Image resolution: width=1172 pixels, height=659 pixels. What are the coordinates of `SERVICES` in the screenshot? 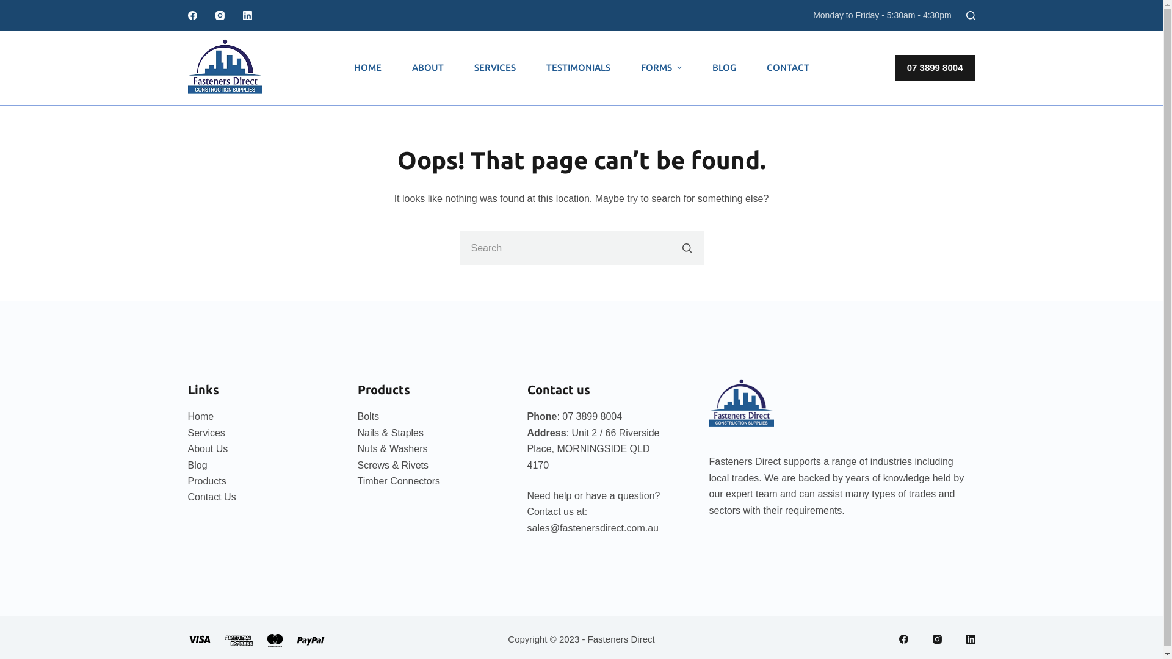 It's located at (495, 68).